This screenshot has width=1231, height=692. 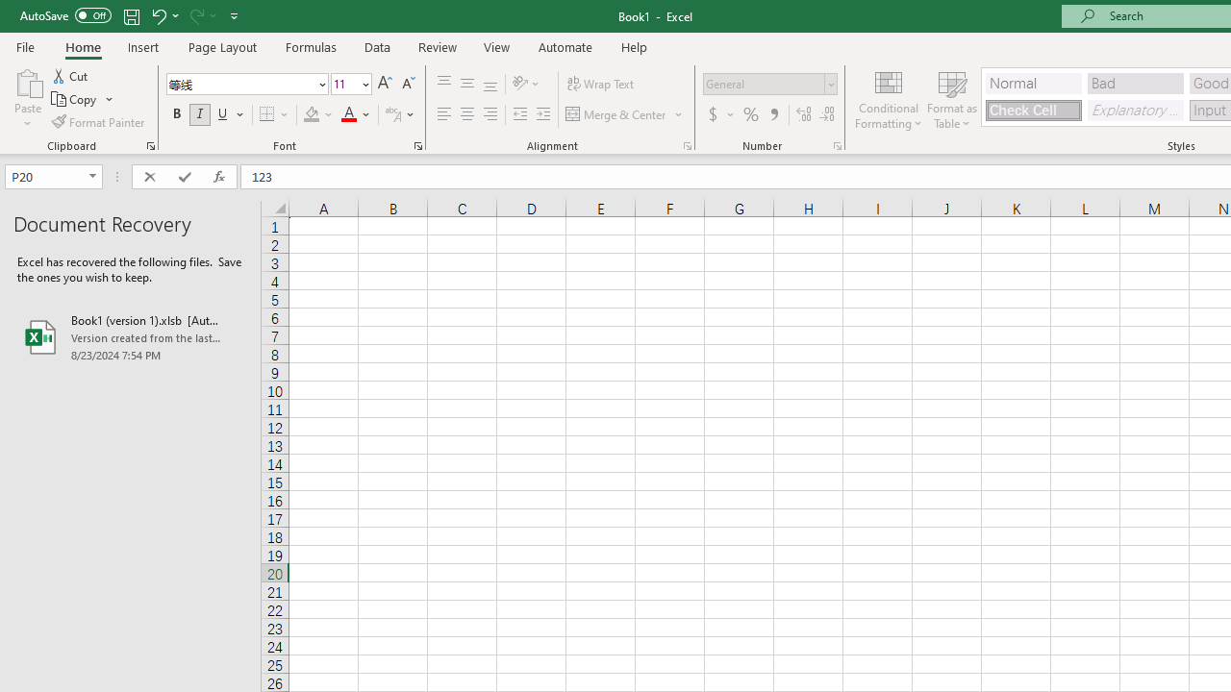 What do you see at coordinates (1135, 110) in the screenshot?
I see `Explanatory Text` at bounding box center [1135, 110].